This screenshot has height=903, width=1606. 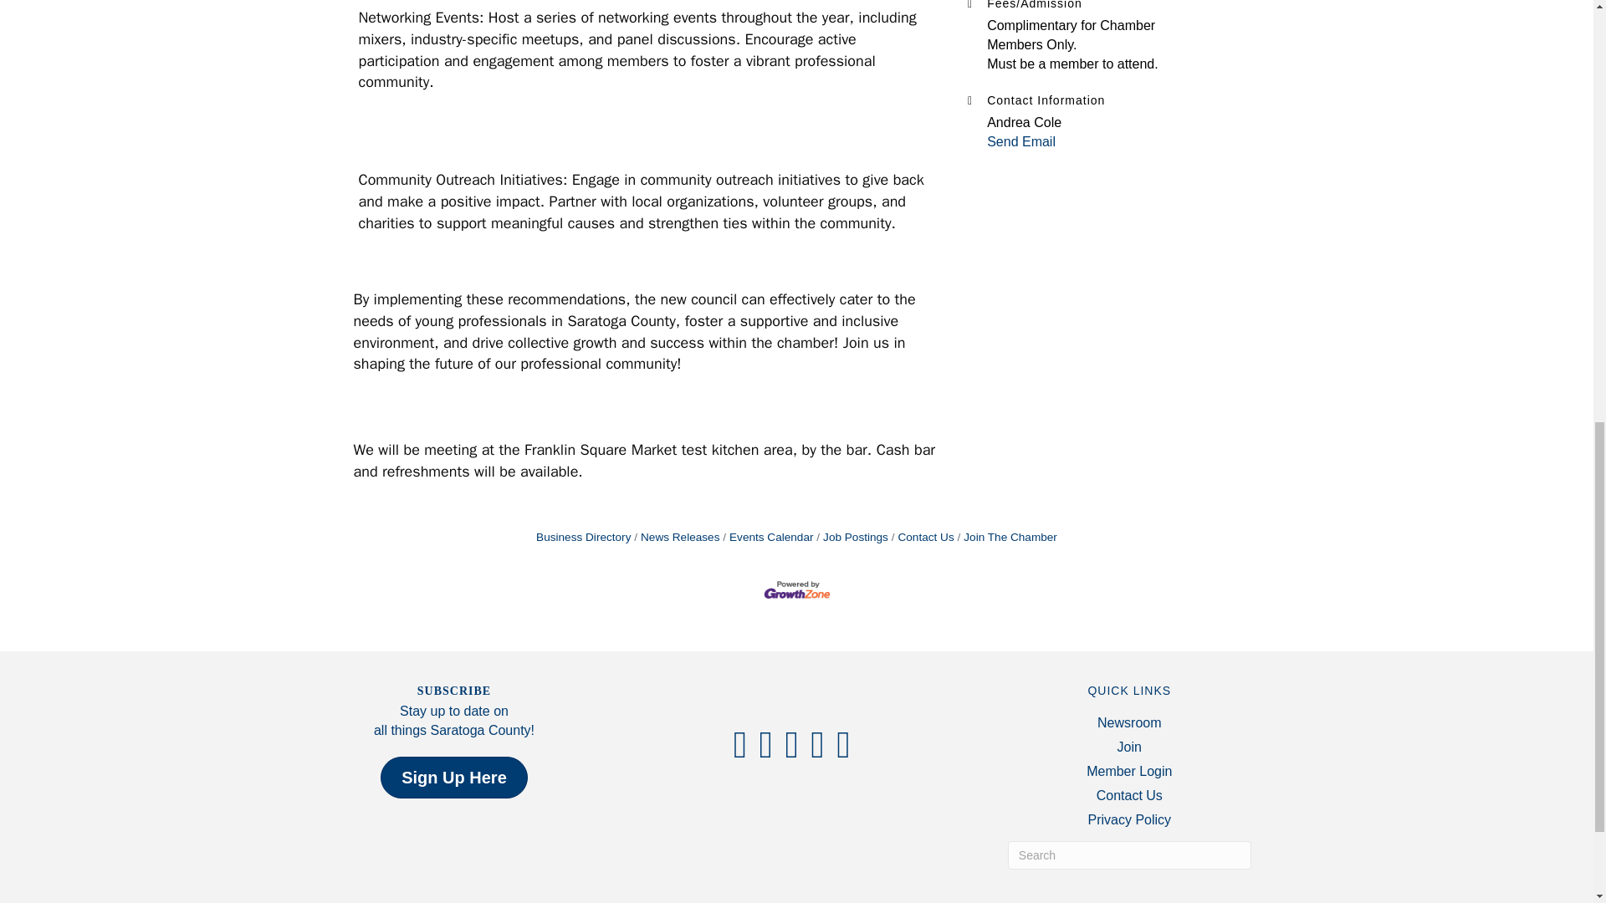 What do you see at coordinates (584, 537) in the screenshot?
I see `Business Directory` at bounding box center [584, 537].